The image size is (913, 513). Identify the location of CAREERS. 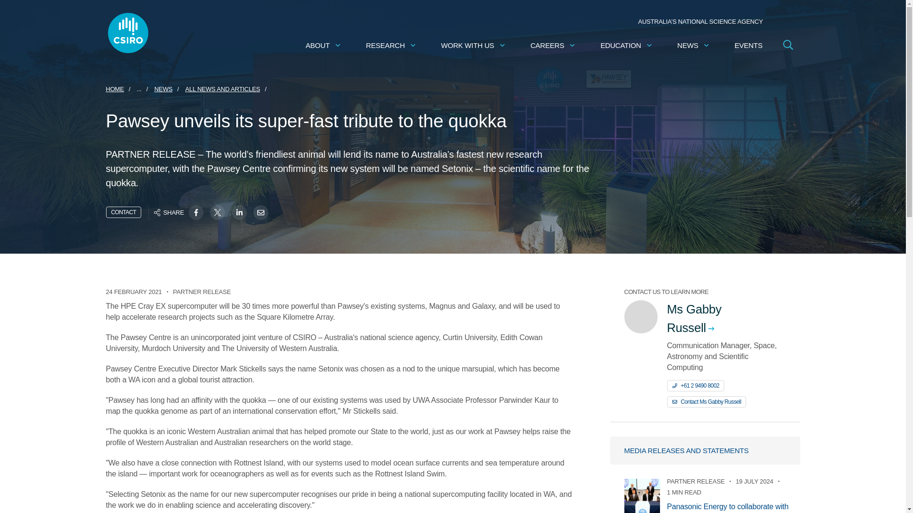
(553, 45).